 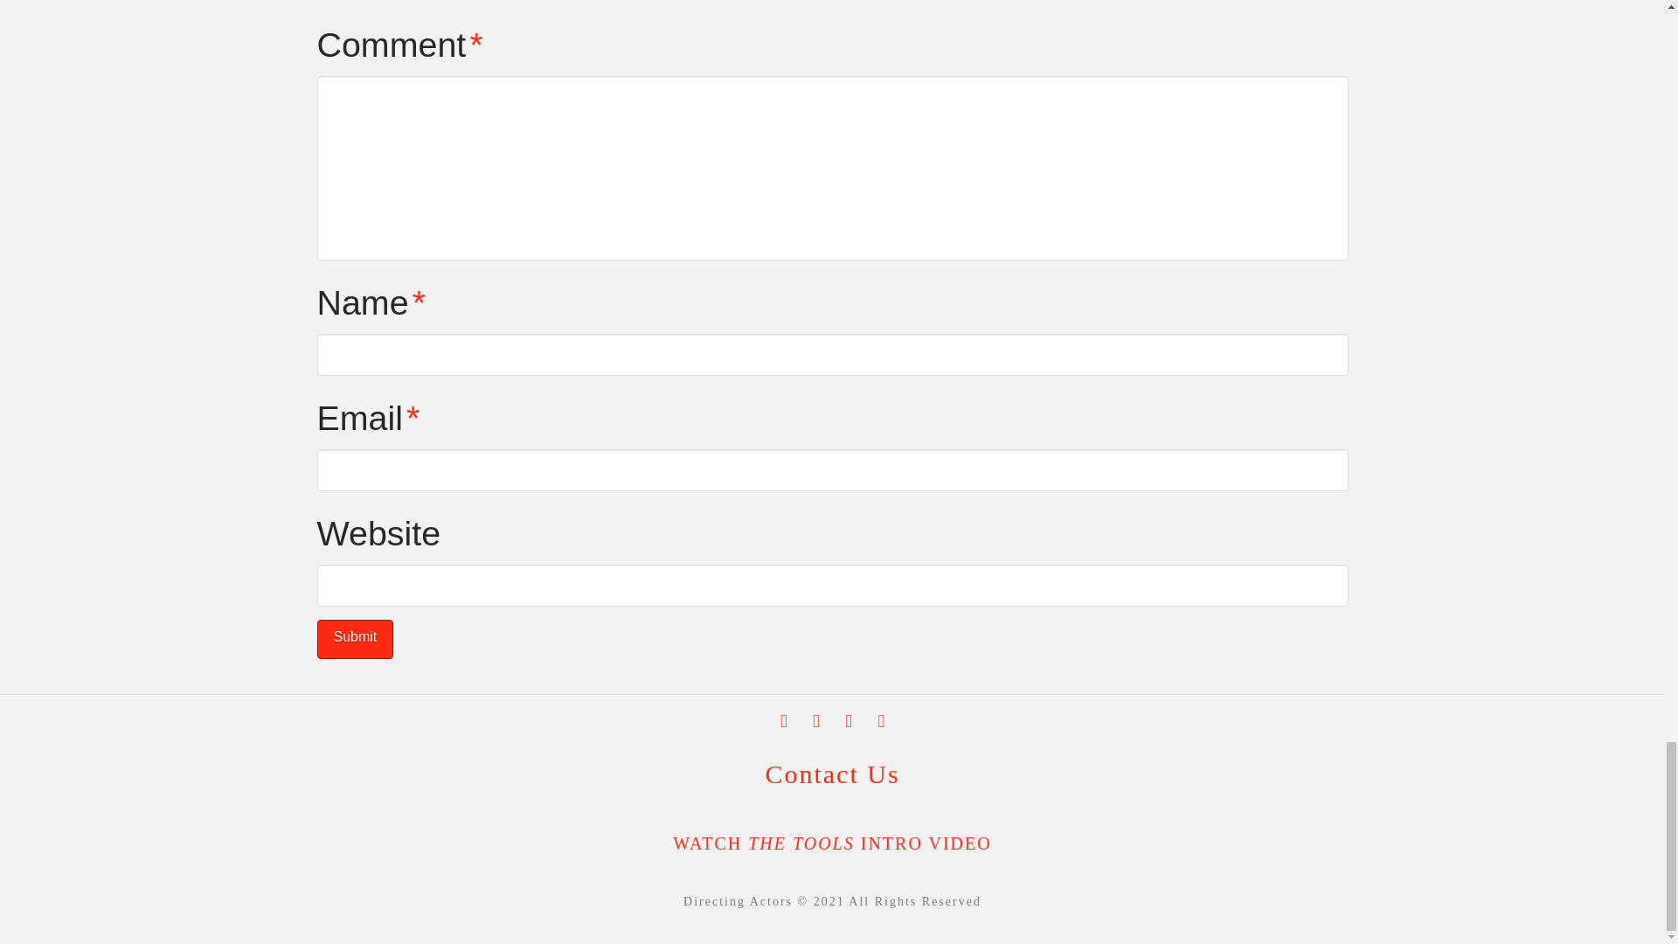 What do you see at coordinates (832, 774) in the screenshot?
I see `Contact Us` at bounding box center [832, 774].